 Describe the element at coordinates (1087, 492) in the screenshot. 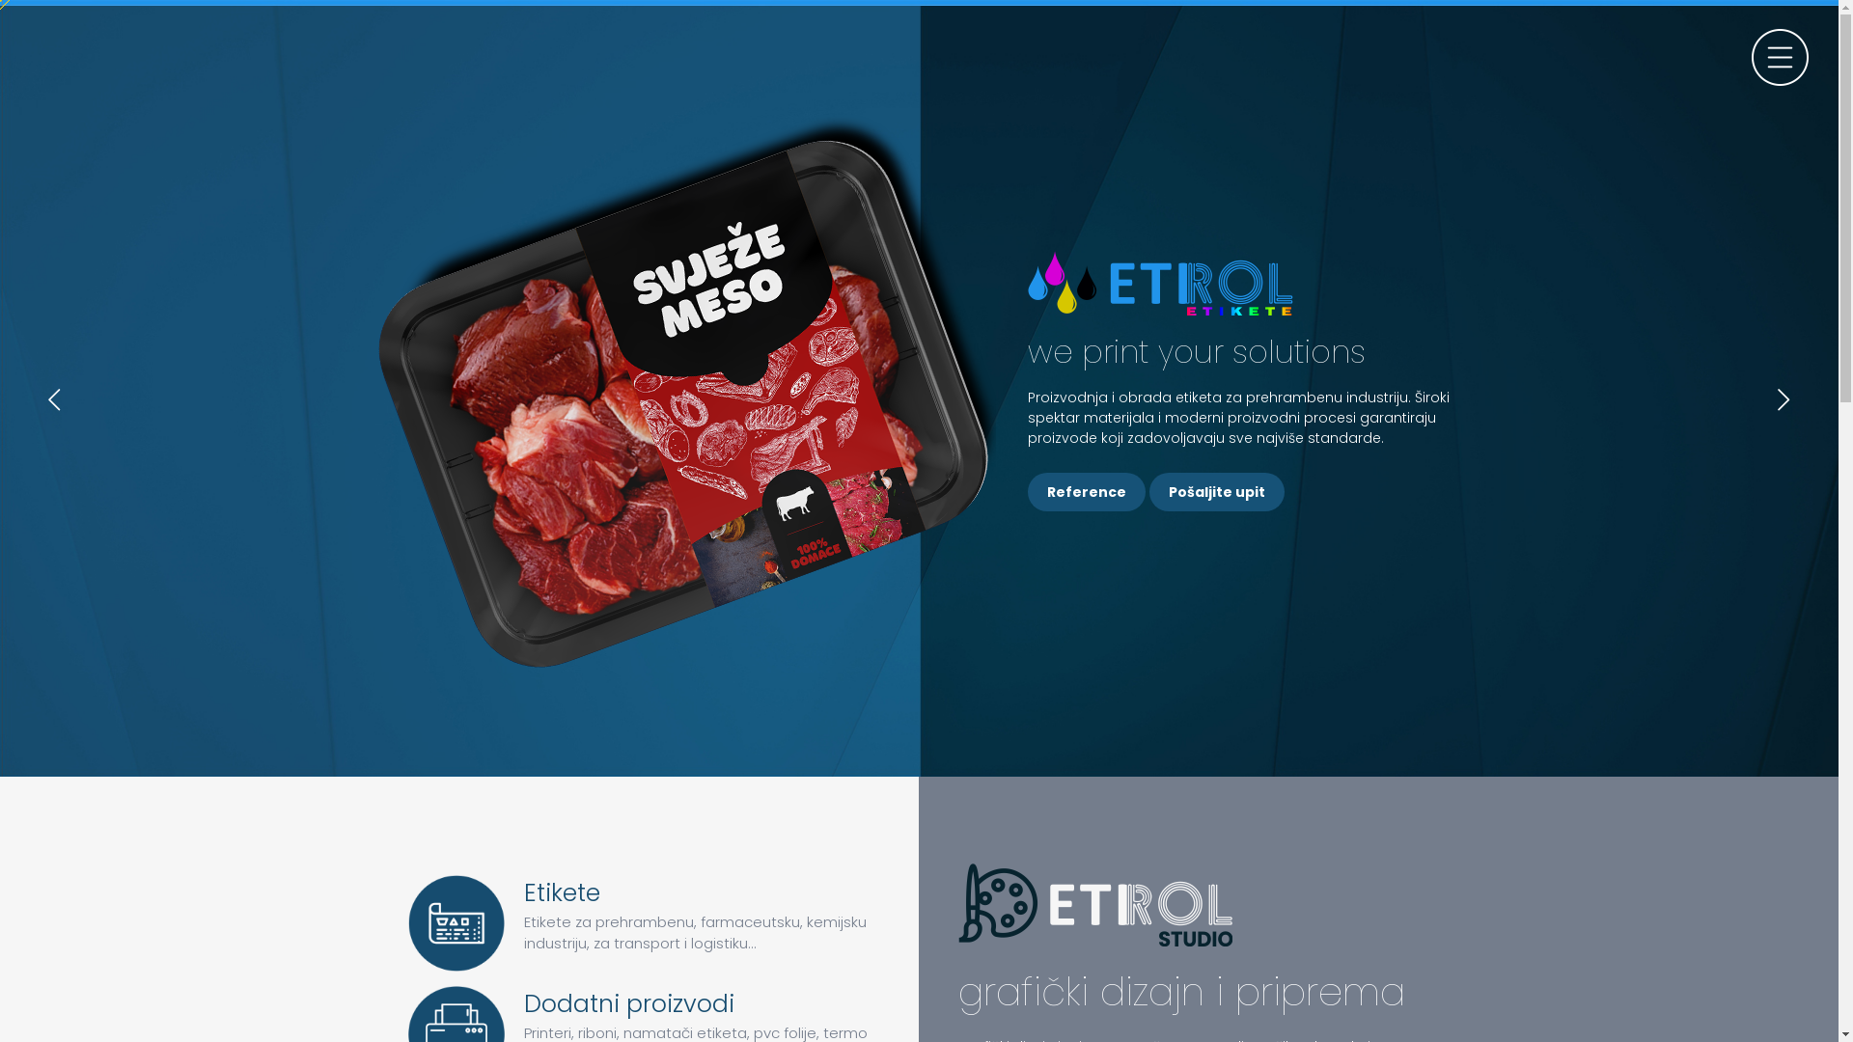

I see `Reference` at that location.